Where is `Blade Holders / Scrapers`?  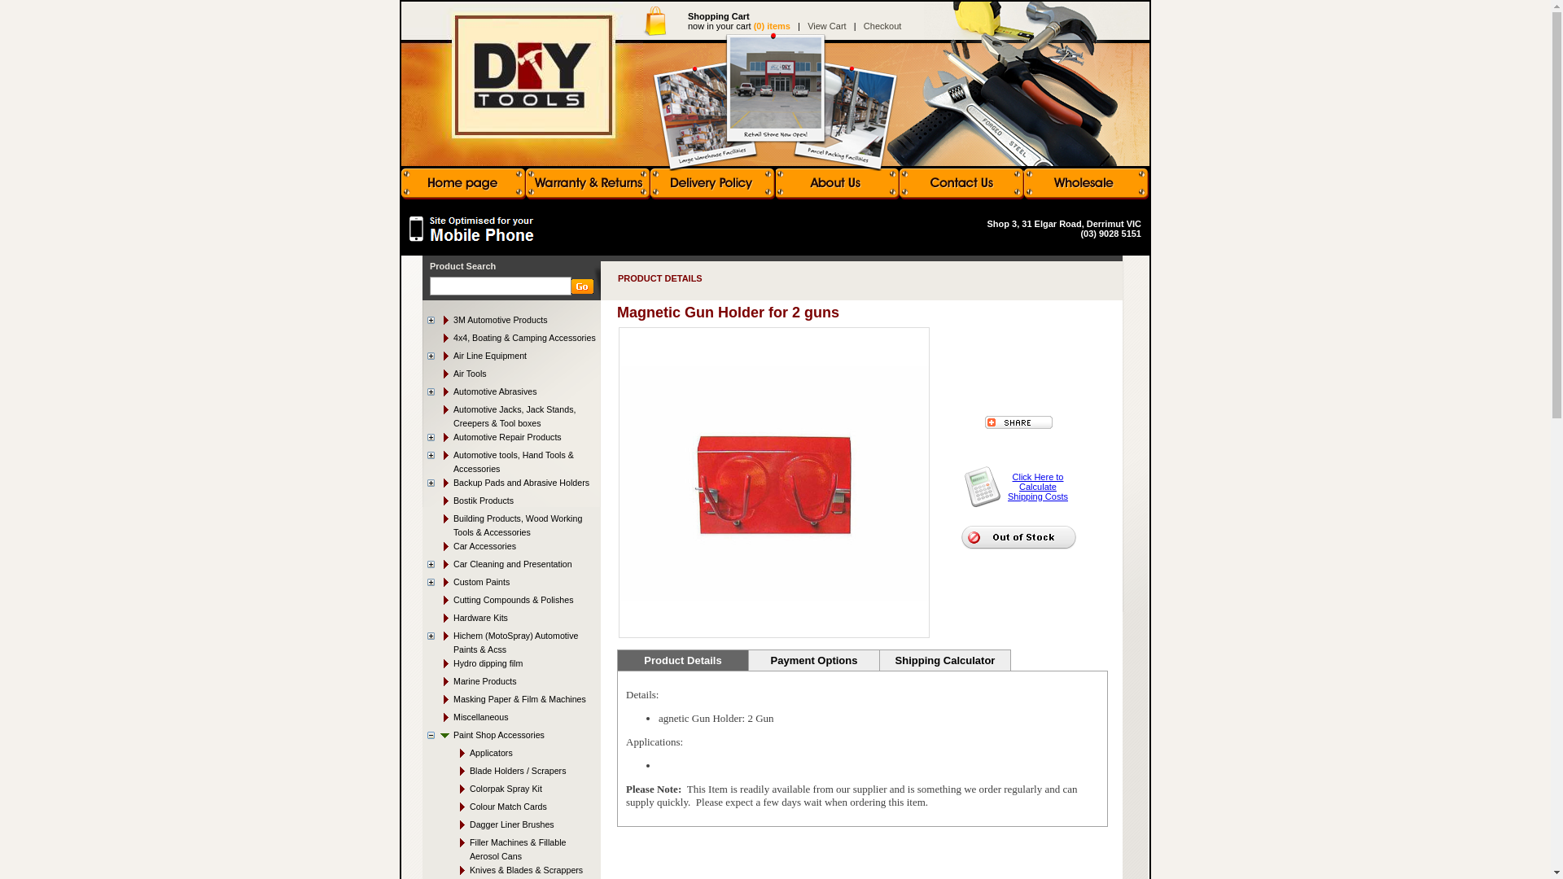
Blade Holders / Scrapers is located at coordinates (519, 775).